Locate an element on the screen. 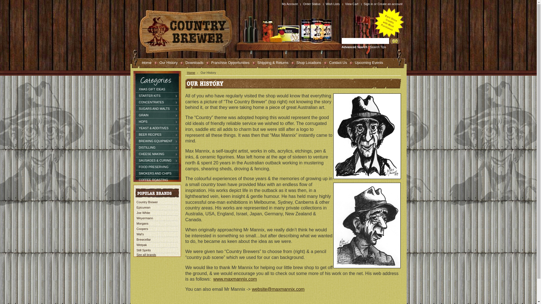 The image size is (541, 304). Franchise Opportunities is located at coordinates (228, 62).